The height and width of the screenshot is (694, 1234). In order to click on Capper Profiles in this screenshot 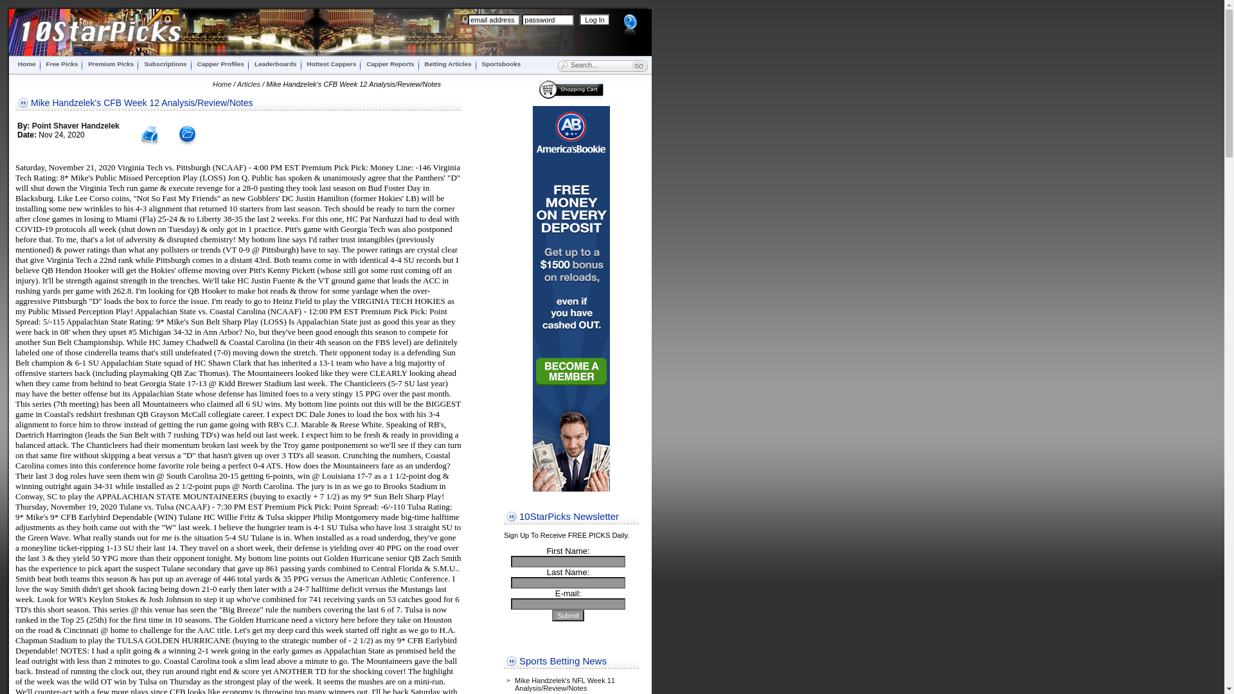, I will do `click(221, 64)`.